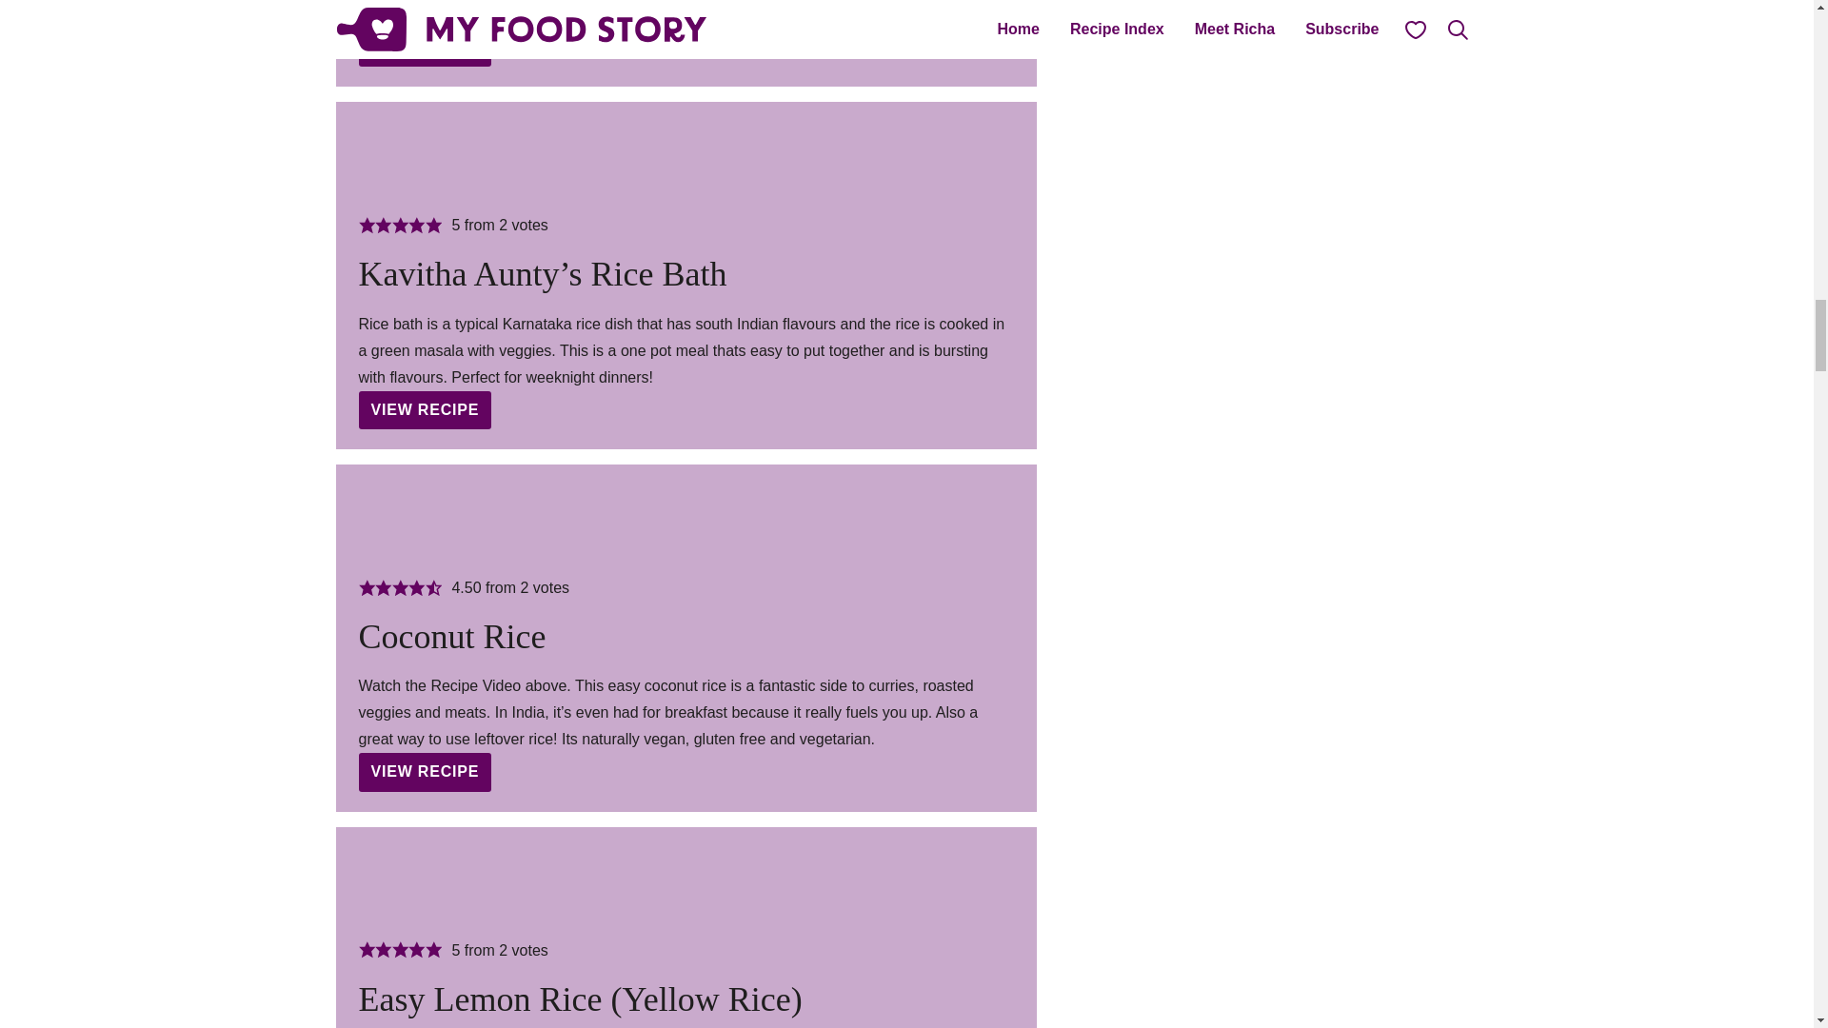 The height and width of the screenshot is (1028, 1828). Describe the element at coordinates (425, 771) in the screenshot. I see `VIEW RECIPE` at that location.